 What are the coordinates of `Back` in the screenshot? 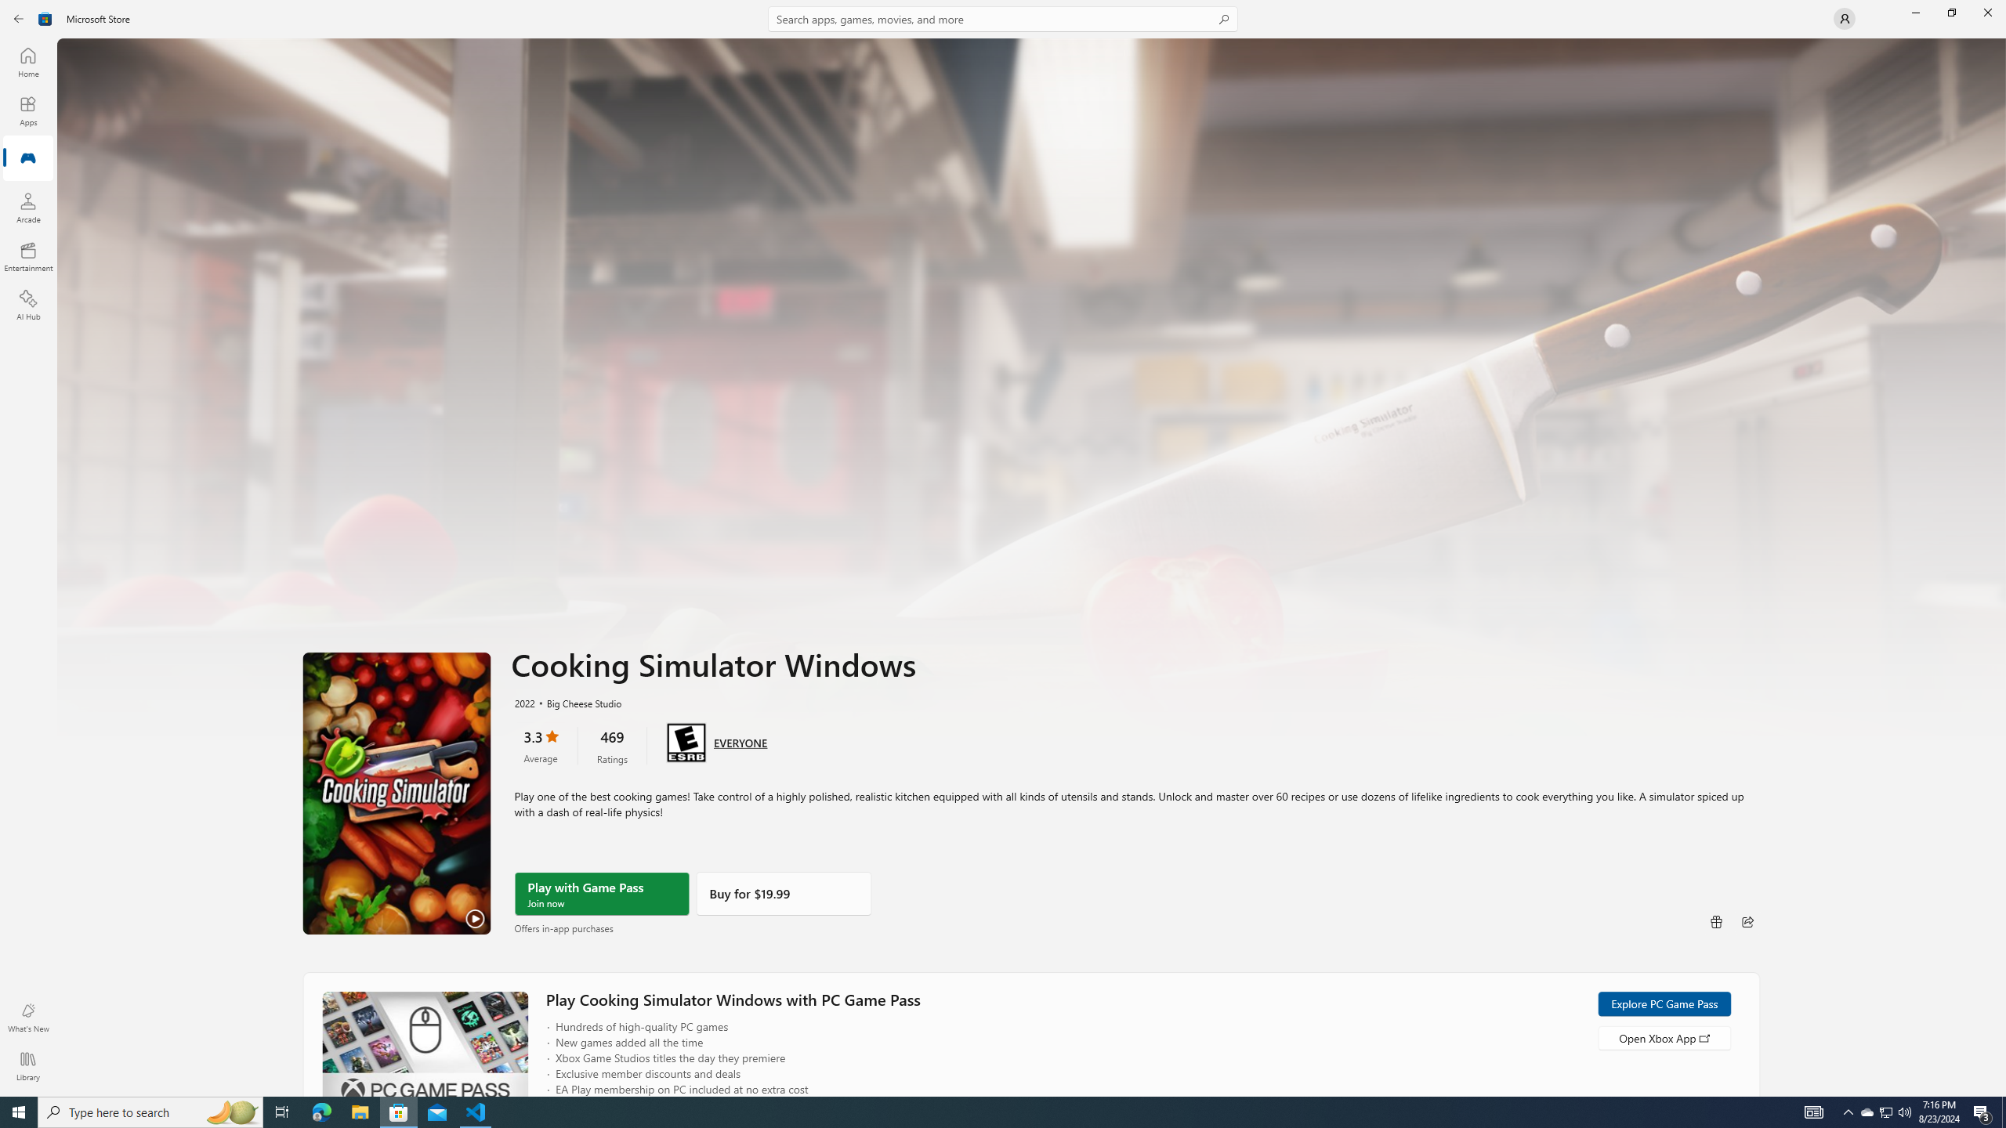 It's located at (19, 19).